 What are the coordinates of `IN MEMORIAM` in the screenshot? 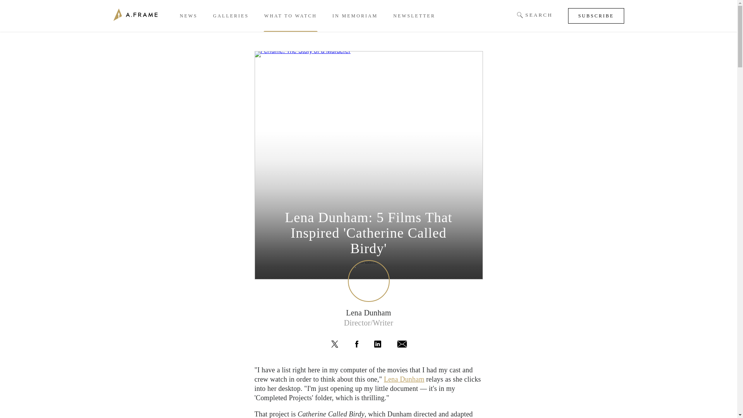 It's located at (354, 16).